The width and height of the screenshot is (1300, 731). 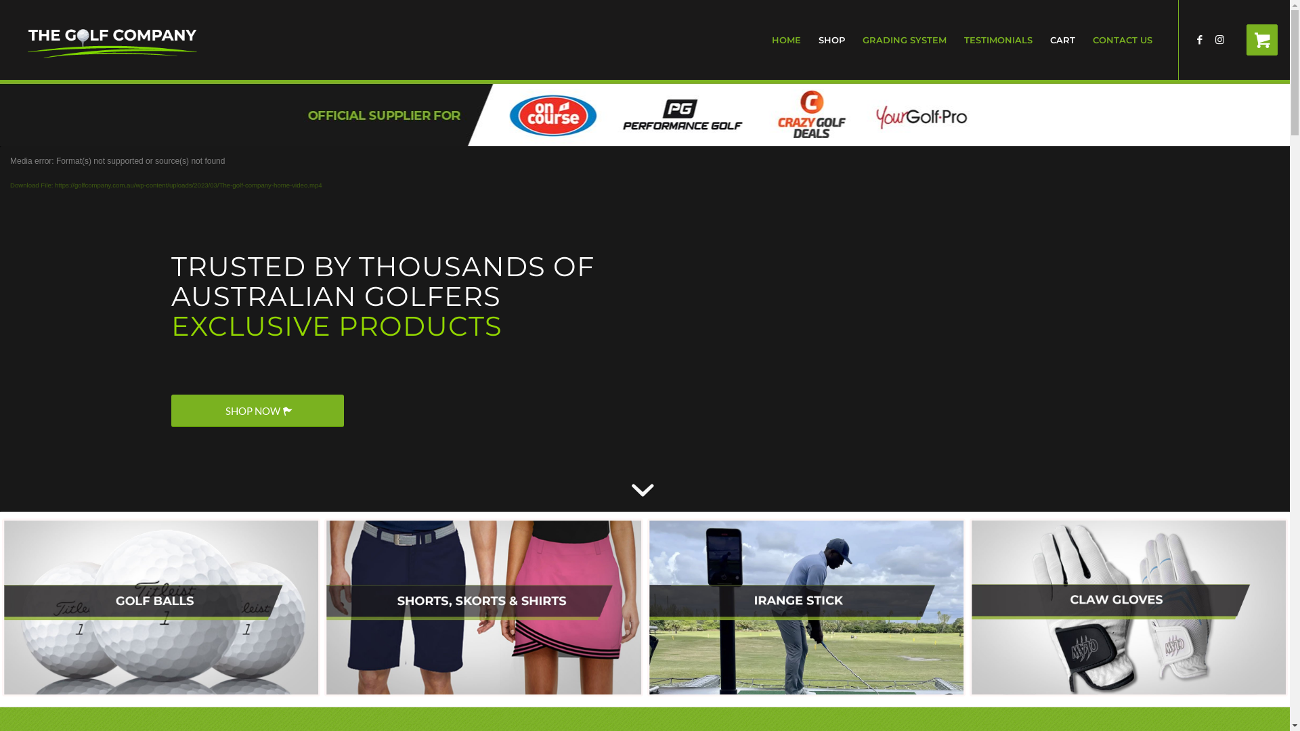 What do you see at coordinates (161, 608) in the screenshot?
I see `golf-balls-thumb` at bounding box center [161, 608].